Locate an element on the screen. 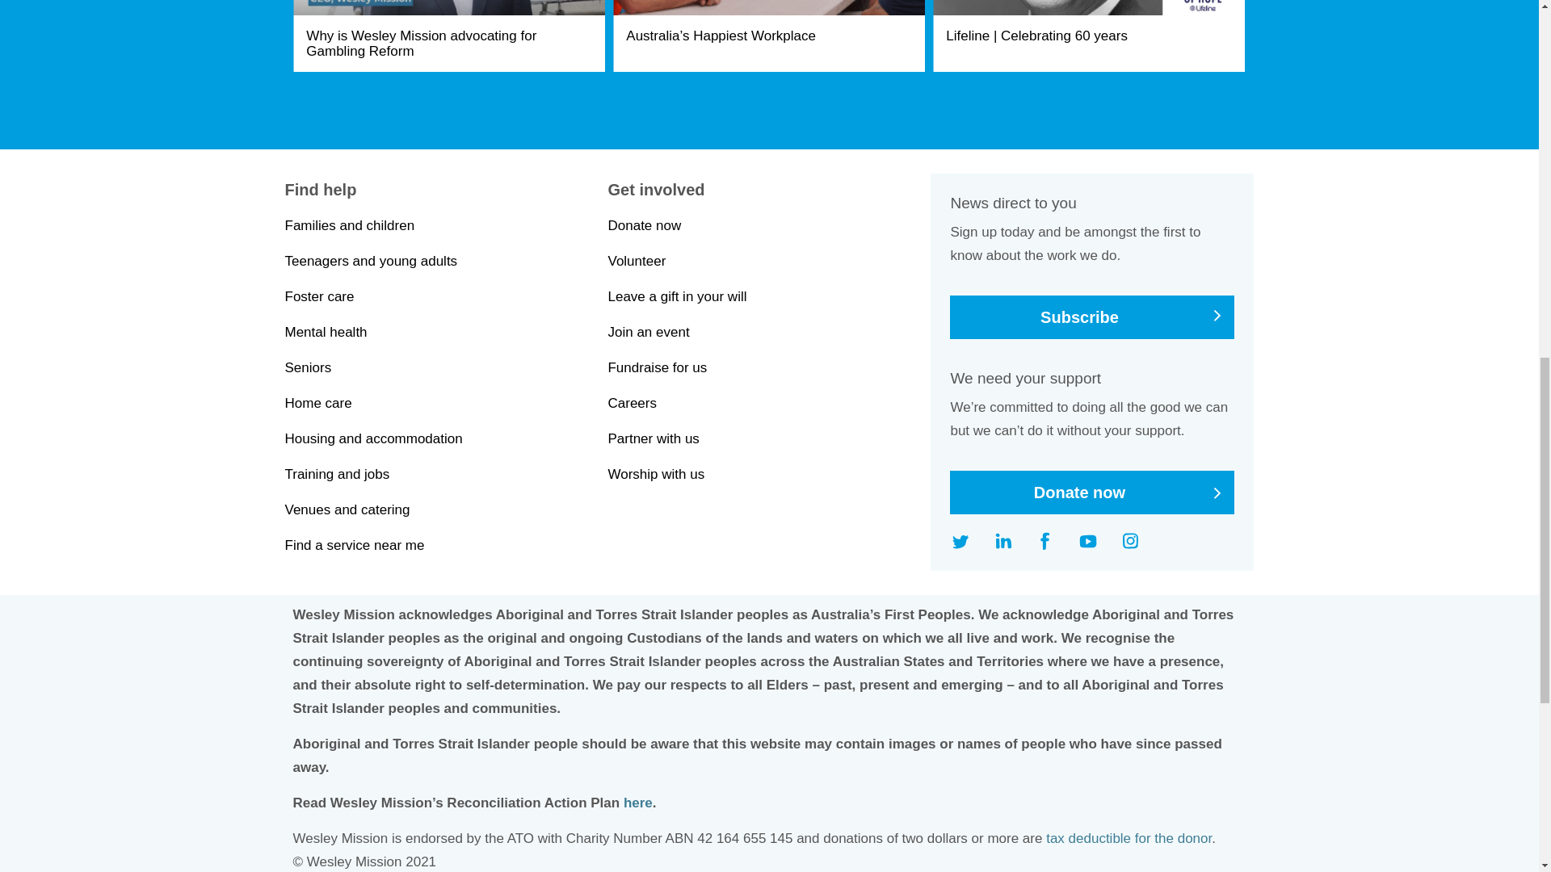 The width and height of the screenshot is (1551, 872). Fundraising policy is located at coordinates (1128, 838).